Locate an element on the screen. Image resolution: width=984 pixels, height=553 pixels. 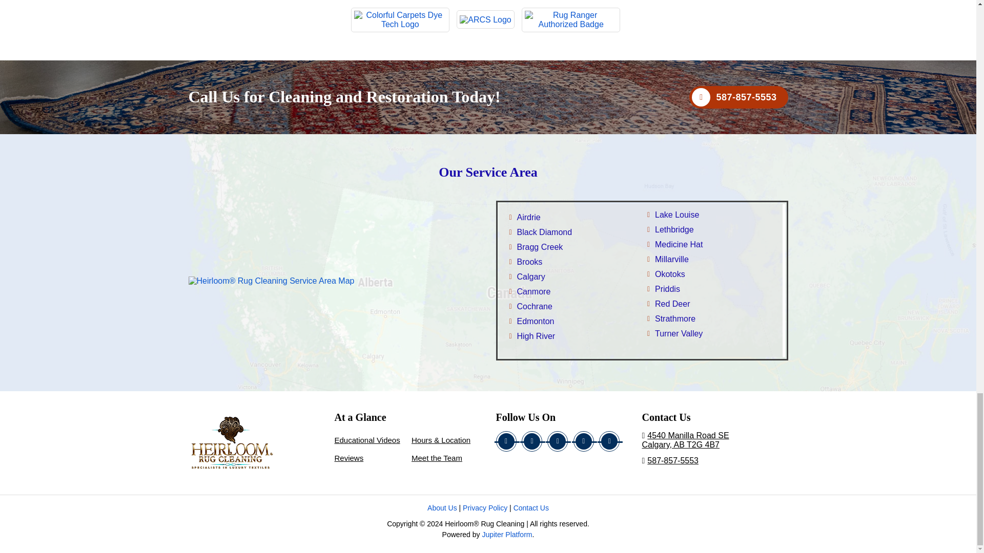
View Our Twitter Page is located at coordinates (531, 441).